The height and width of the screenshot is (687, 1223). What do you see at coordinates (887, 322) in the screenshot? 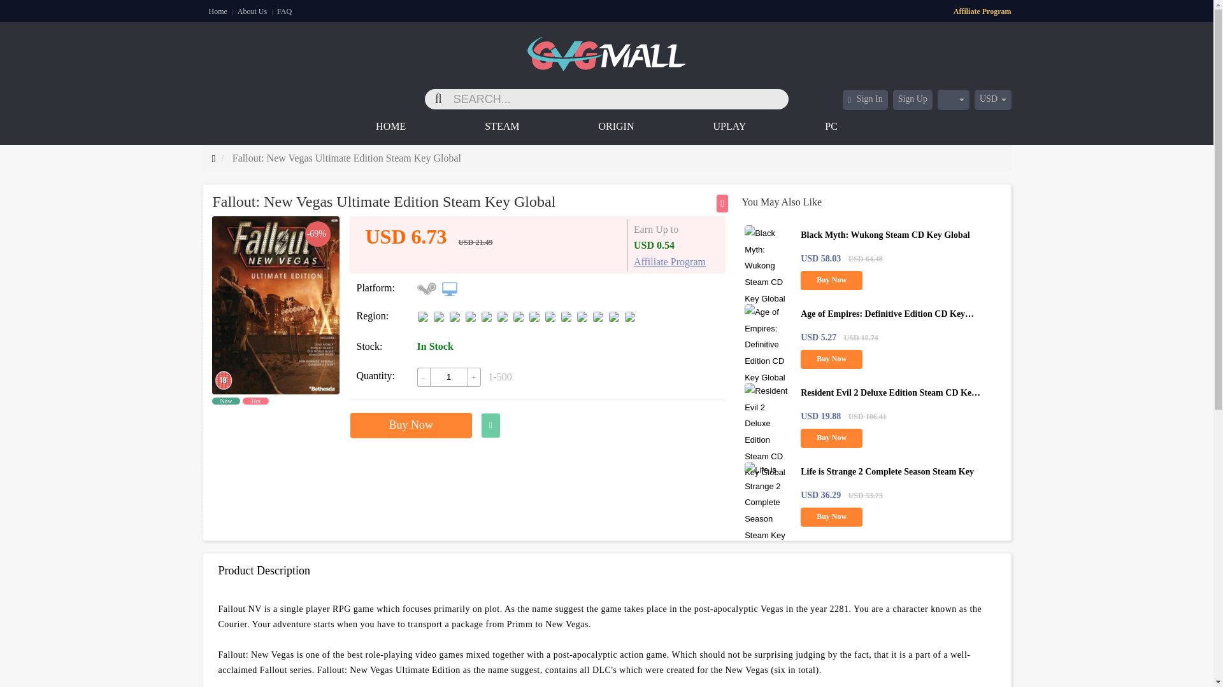
I see `Age of Empires: Definitive Edition CD Key Global` at bounding box center [887, 322].